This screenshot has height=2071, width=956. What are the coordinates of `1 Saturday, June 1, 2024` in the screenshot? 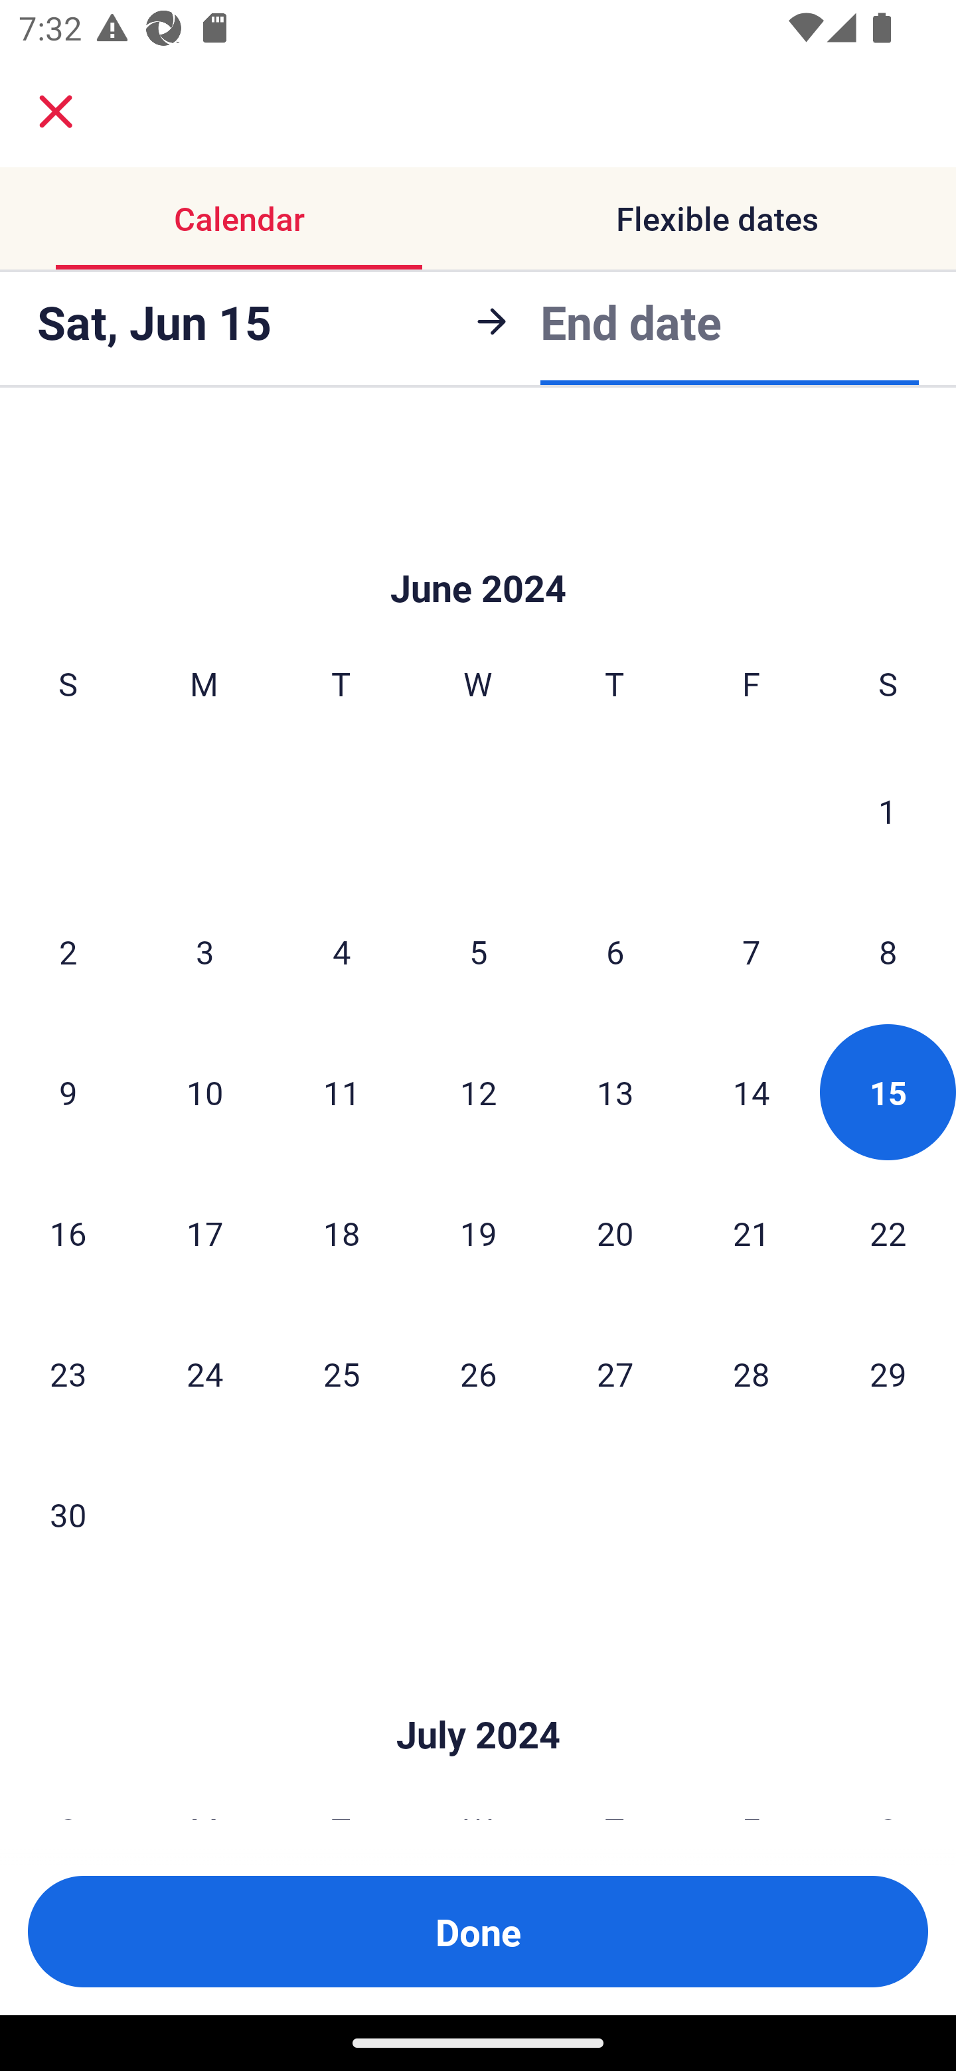 It's located at (888, 810).